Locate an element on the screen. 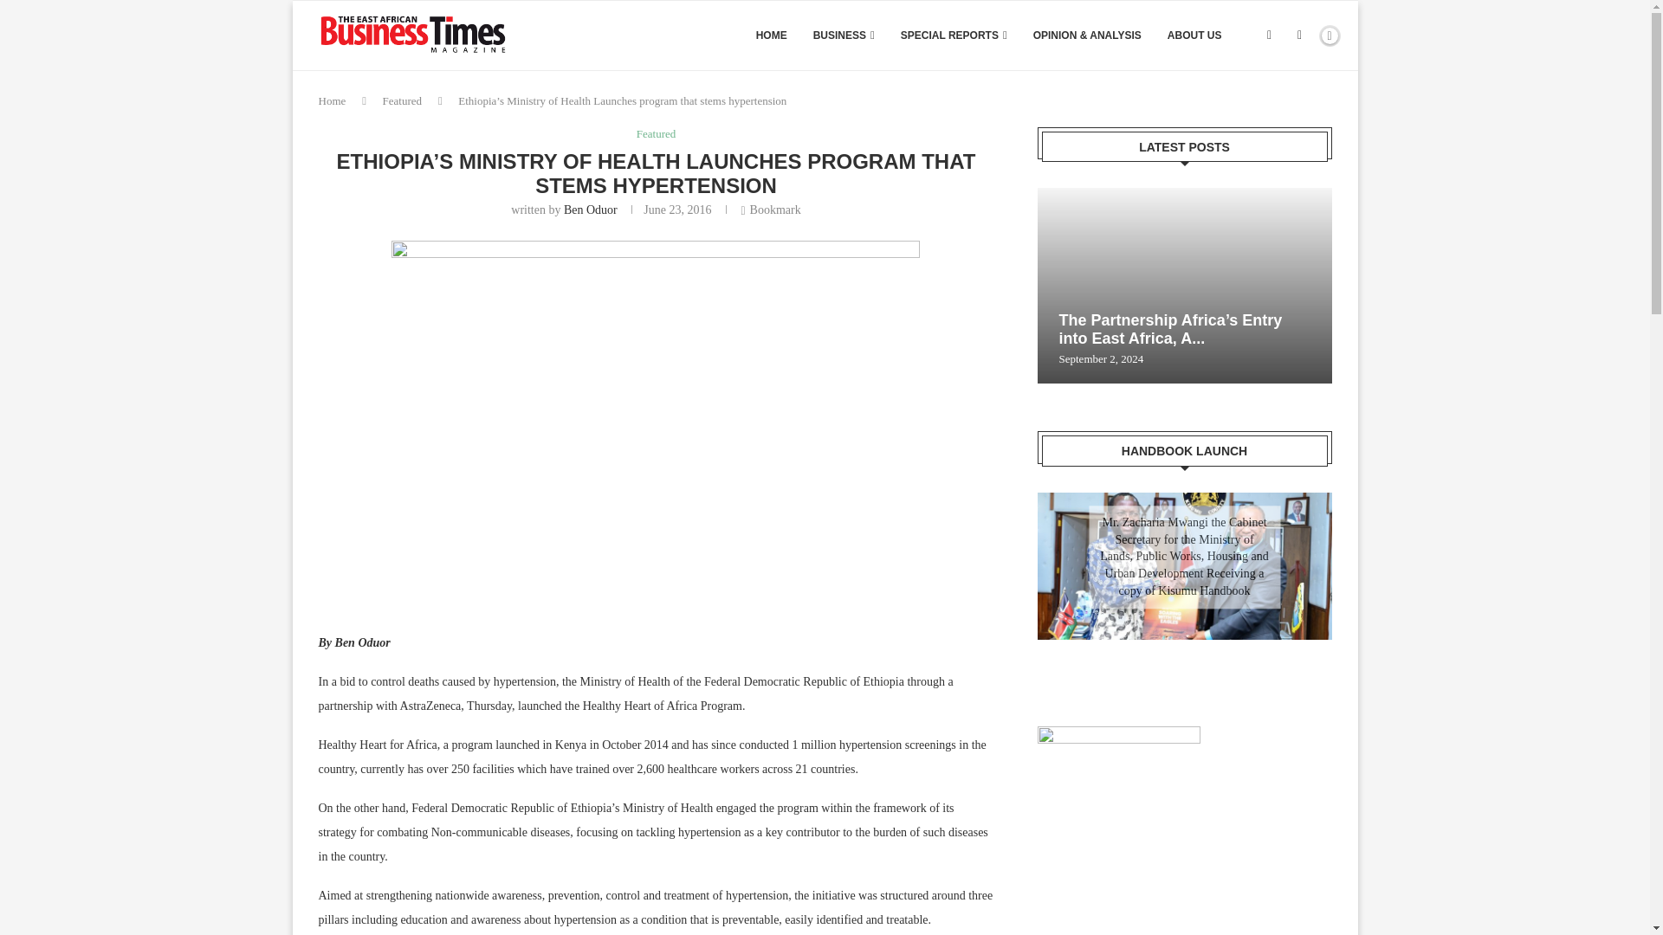 The width and height of the screenshot is (1663, 935). Home is located at coordinates (333, 100).